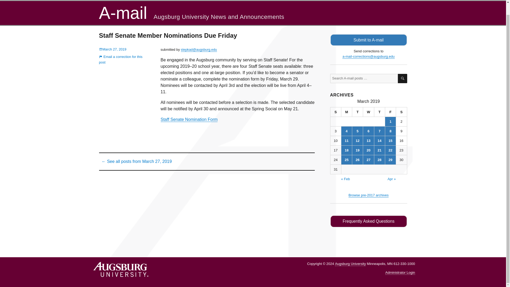 Image resolution: width=510 pixels, height=287 pixels. What do you see at coordinates (368, 140) in the screenshot?
I see `13` at bounding box center [368, 140].